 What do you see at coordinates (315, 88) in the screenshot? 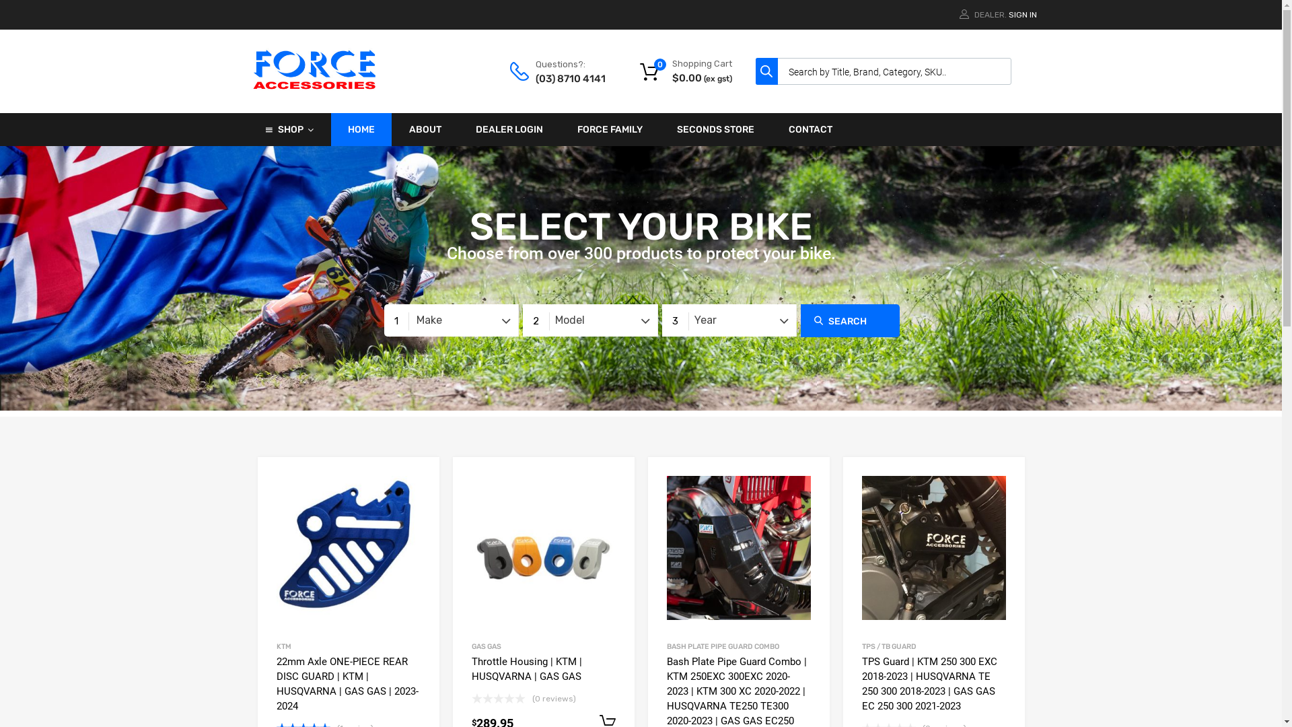
I see `Force Accessories` at bounding box center [315, 88].